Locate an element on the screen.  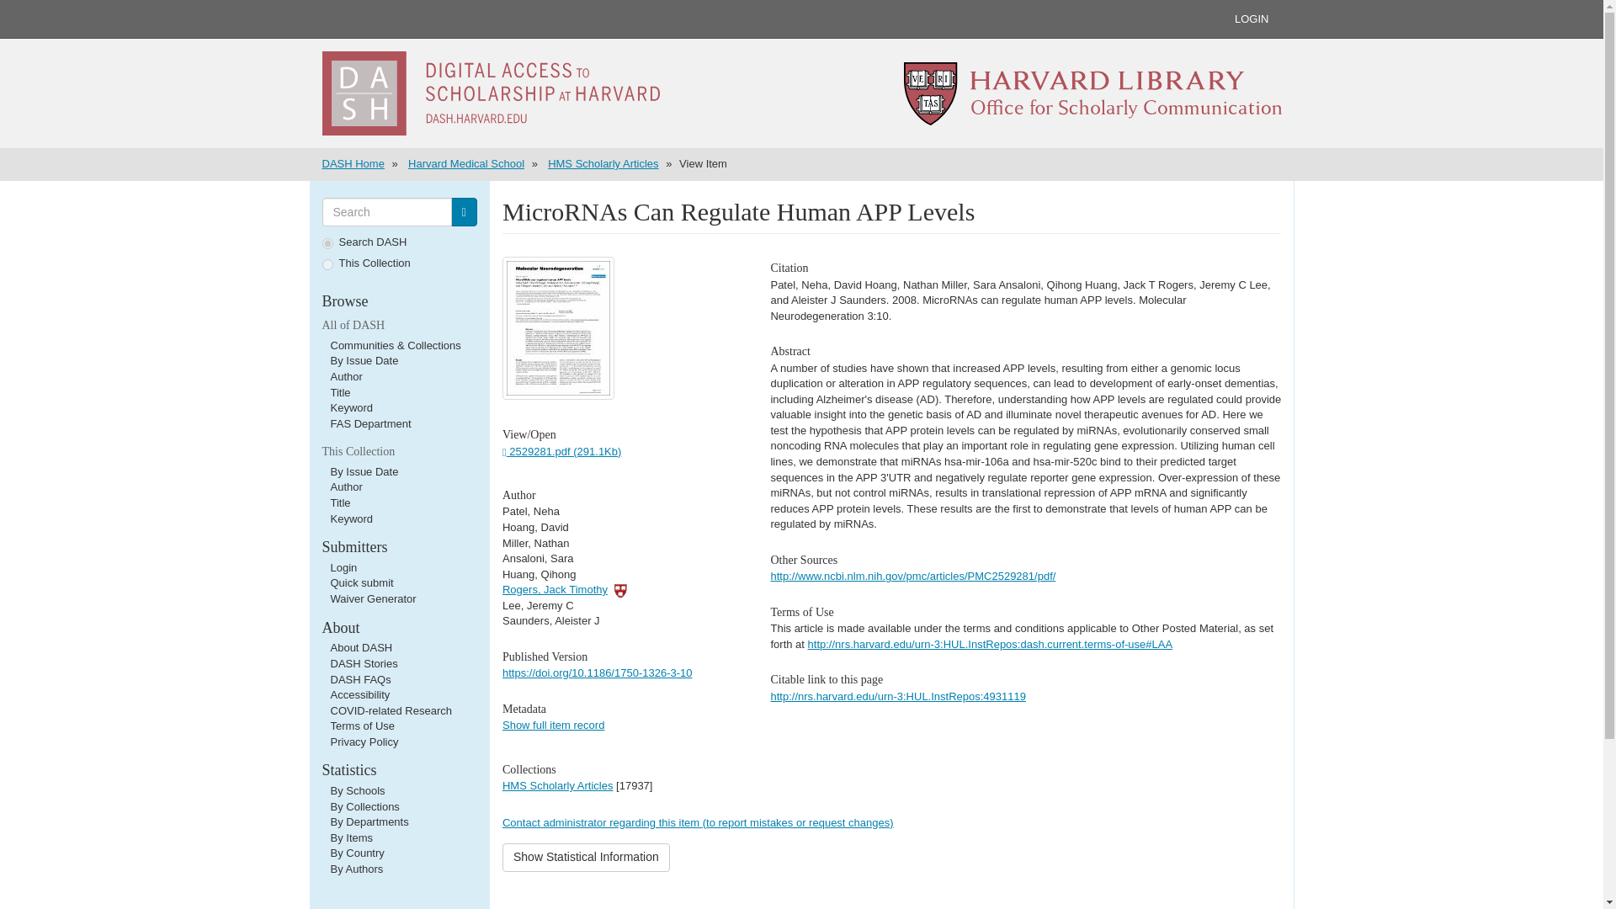
Waiver Generator is located at coordinates (372, 599).